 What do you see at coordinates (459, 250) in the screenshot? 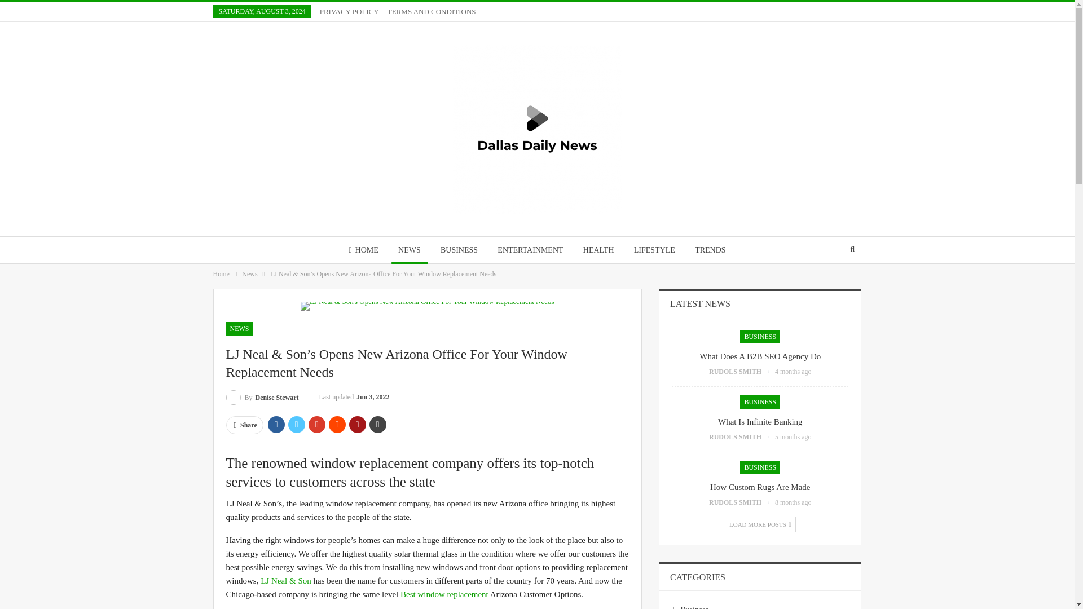
I see `BUSINESS` at bounding box center [459, 250].